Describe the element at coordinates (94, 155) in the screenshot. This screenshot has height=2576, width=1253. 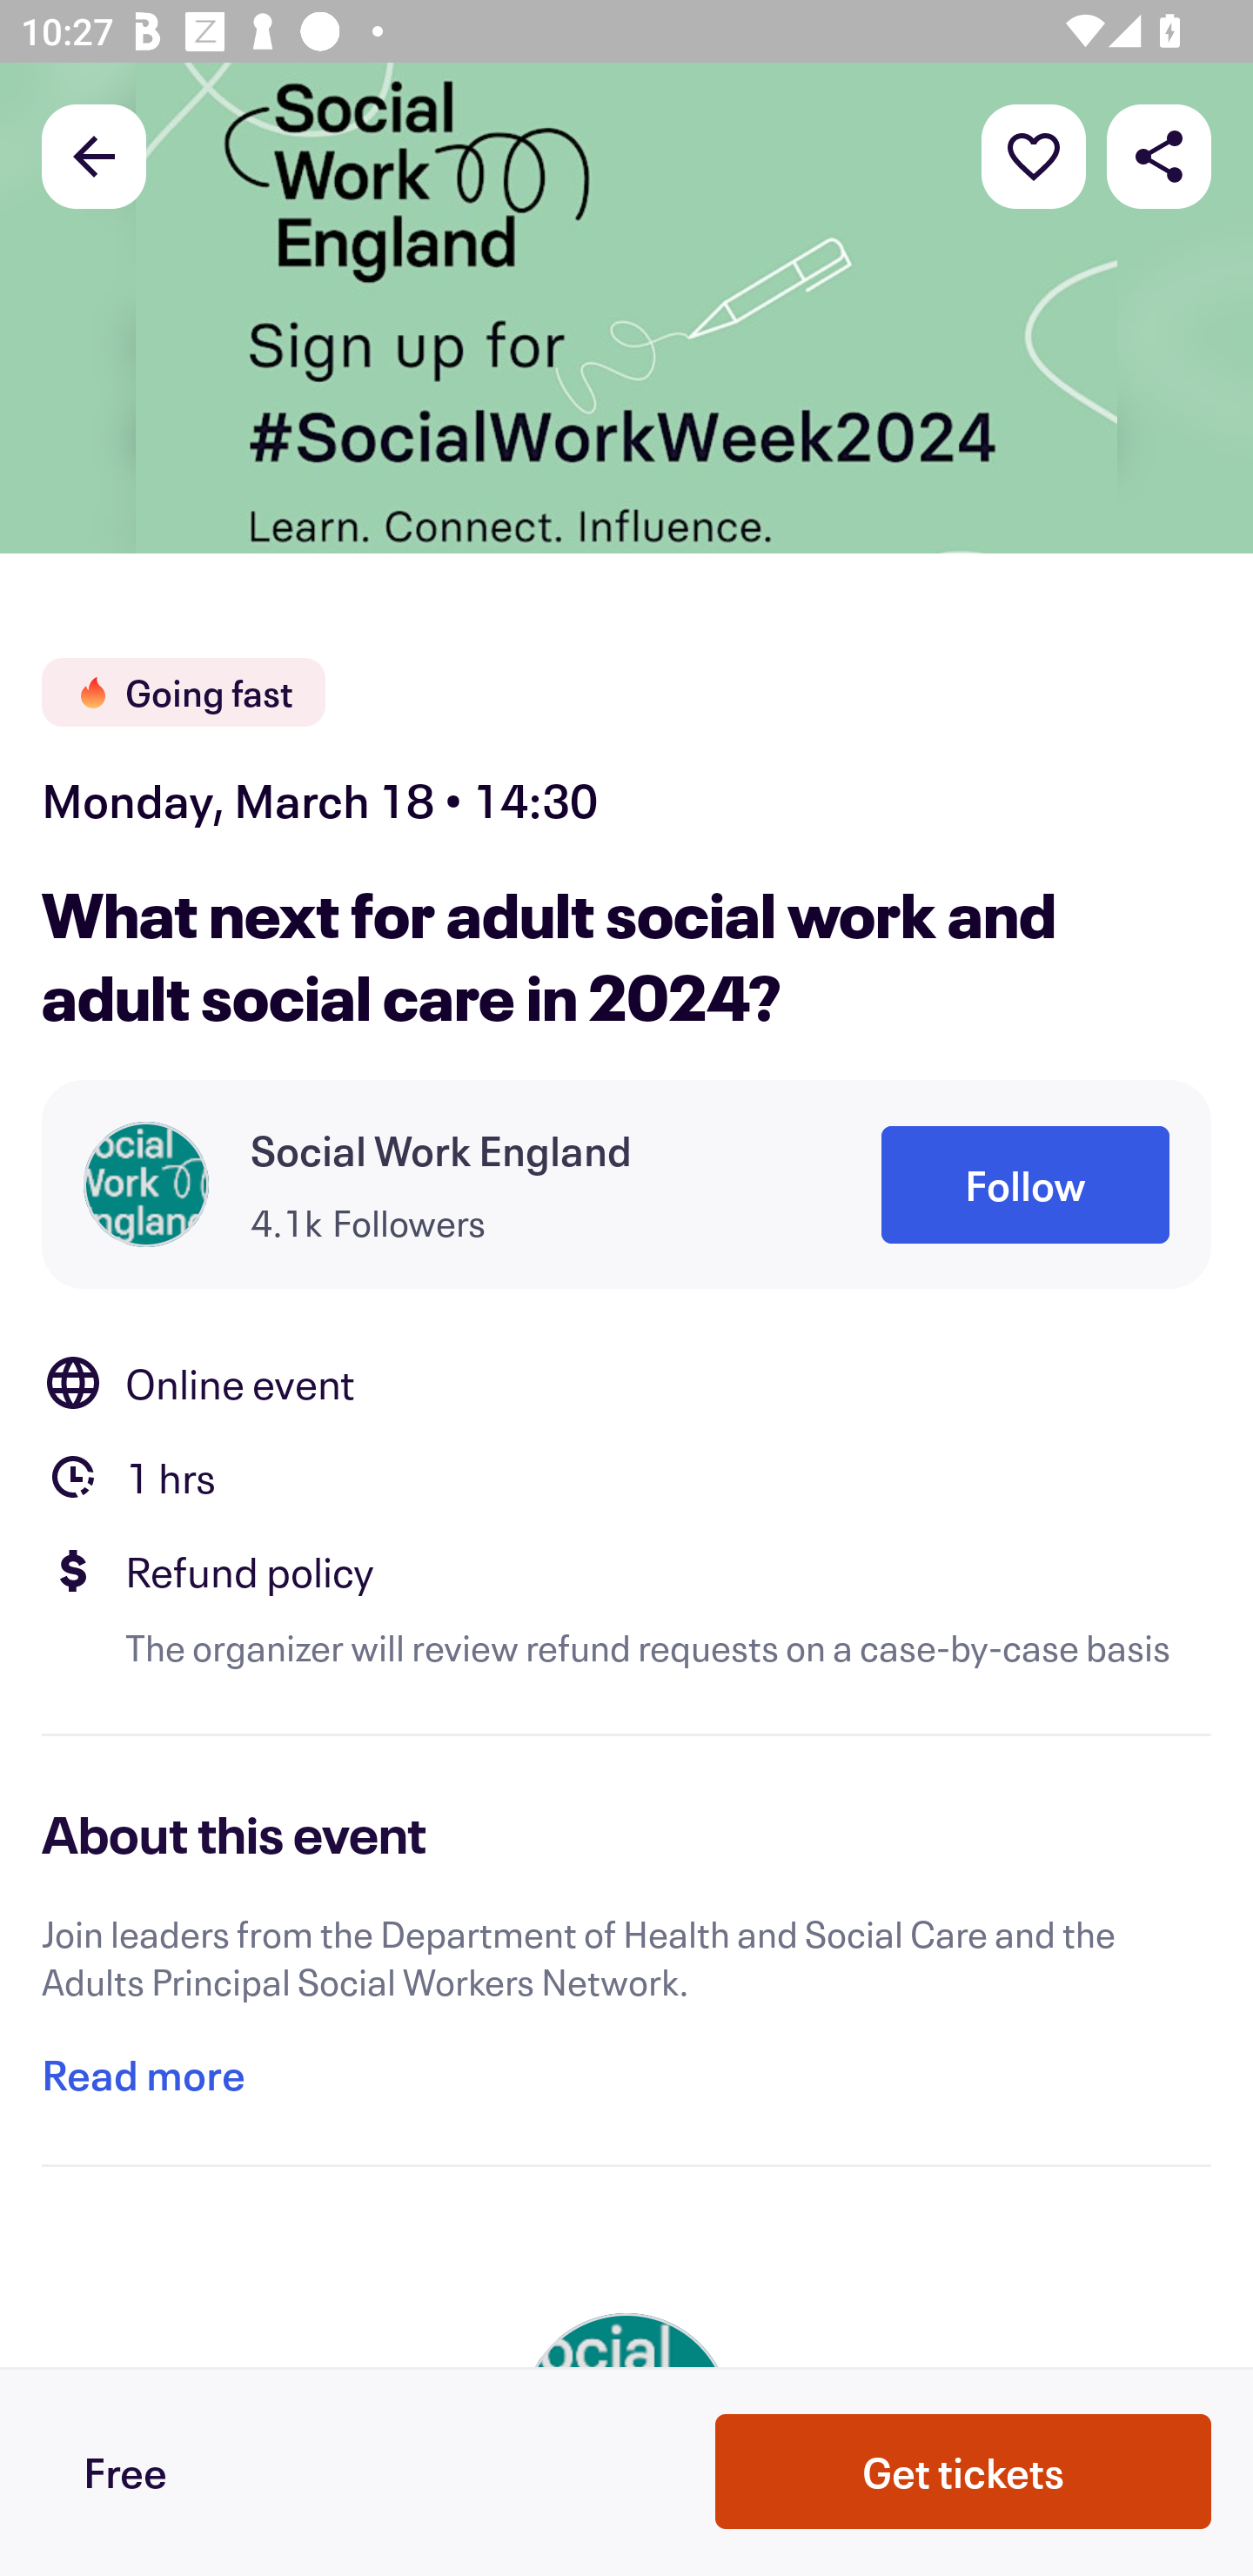
I see `Back` at that location.